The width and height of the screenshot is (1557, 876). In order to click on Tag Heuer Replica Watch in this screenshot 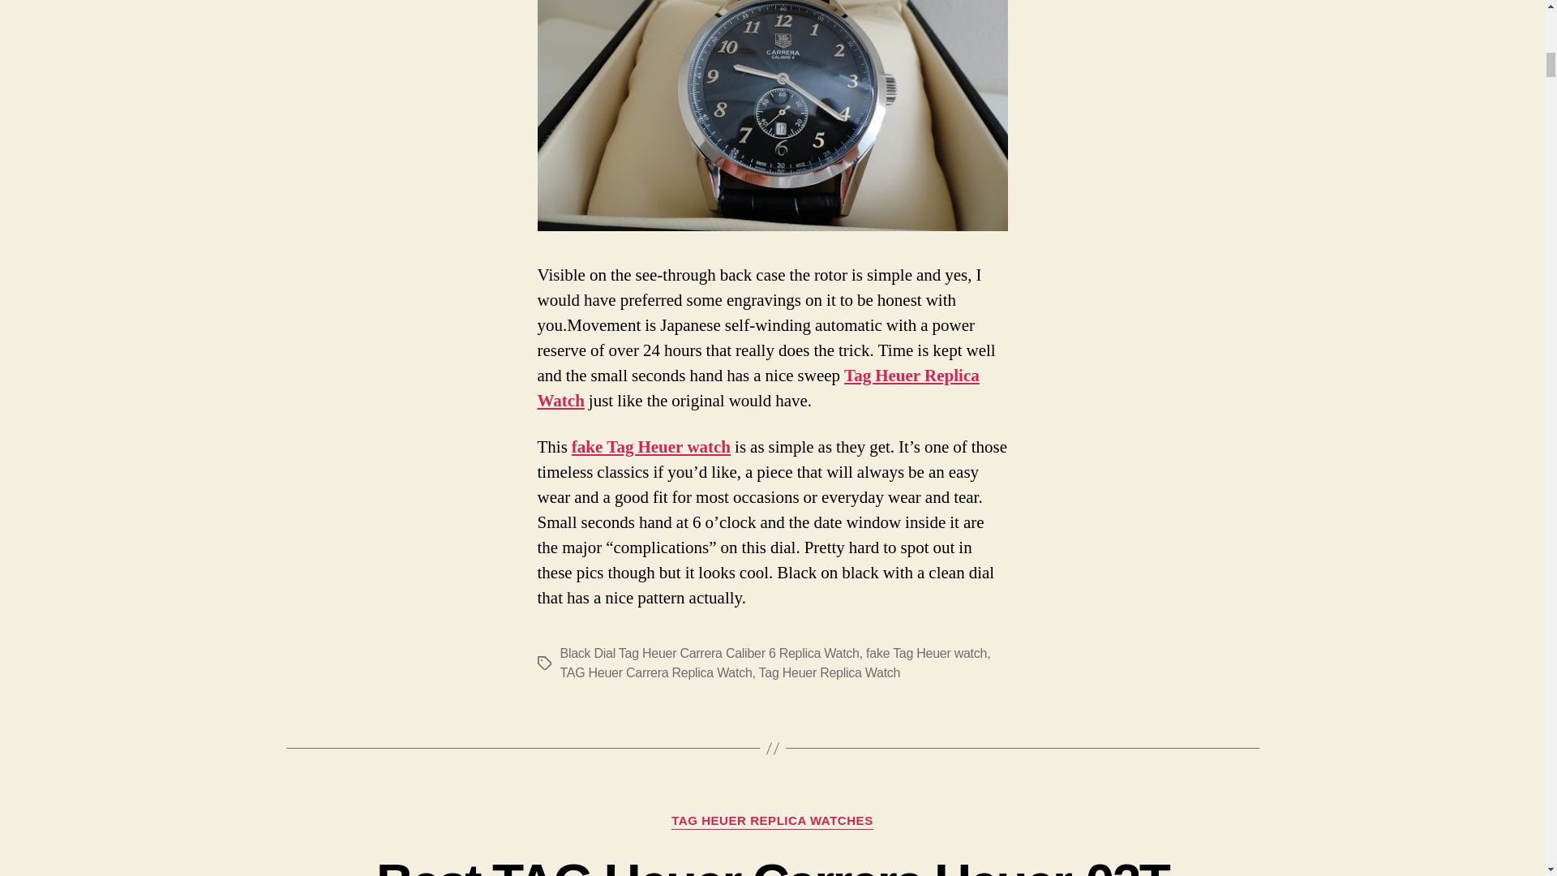, I will do `click(830, 672)`.